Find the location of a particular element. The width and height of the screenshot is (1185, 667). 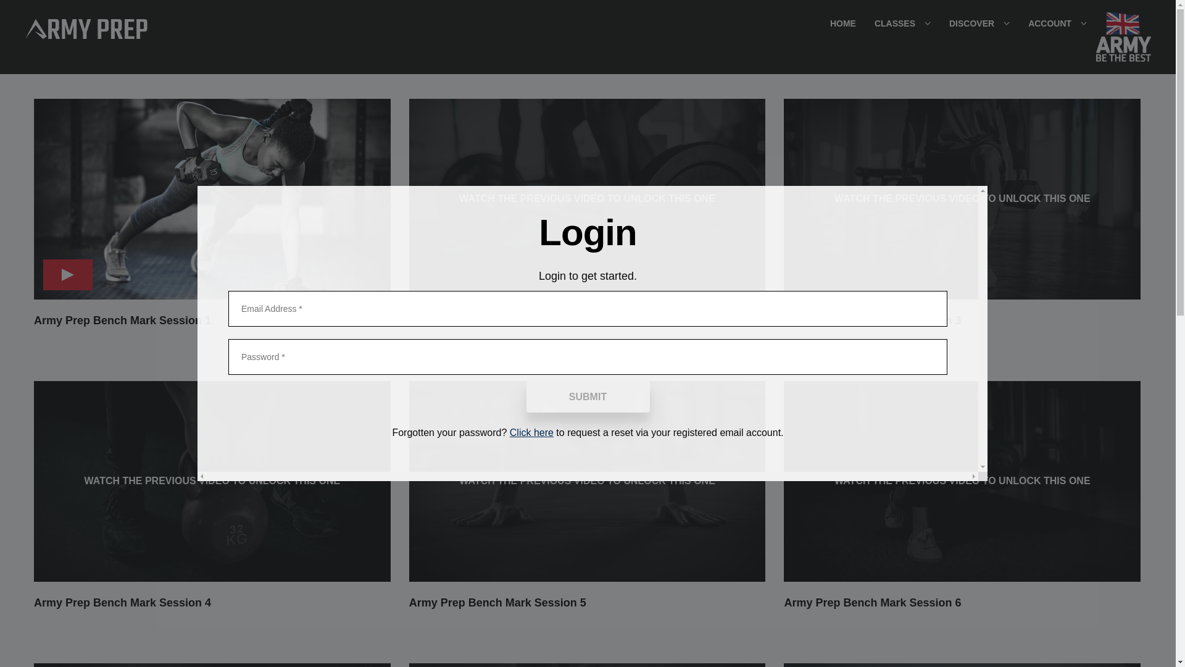

ACCOUNT is located at coordinates (1058, 23).